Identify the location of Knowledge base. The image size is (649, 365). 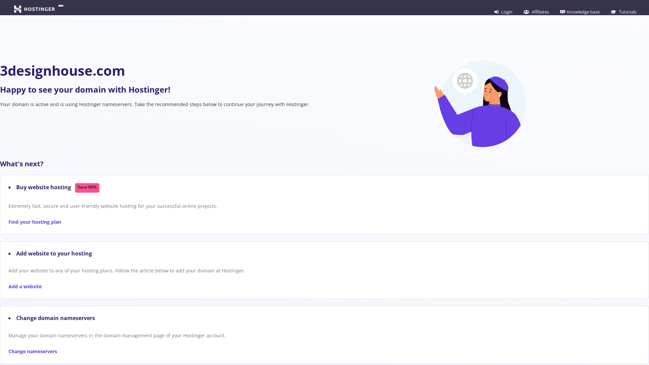
(580, 12).